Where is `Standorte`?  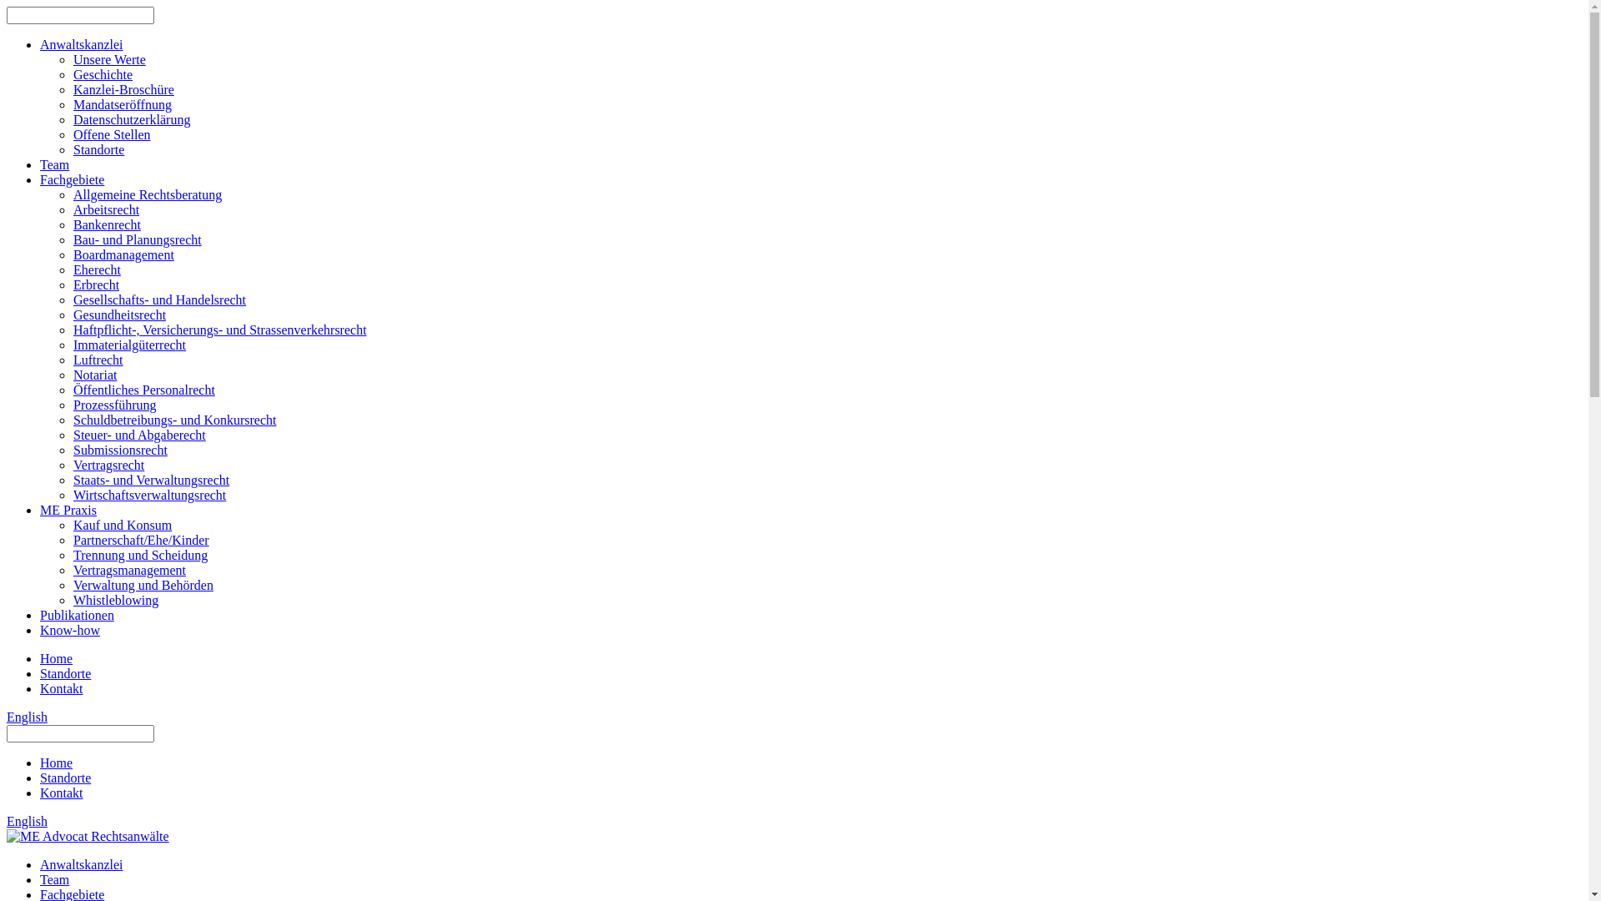 Standorte is located at coordinates (65, 778).